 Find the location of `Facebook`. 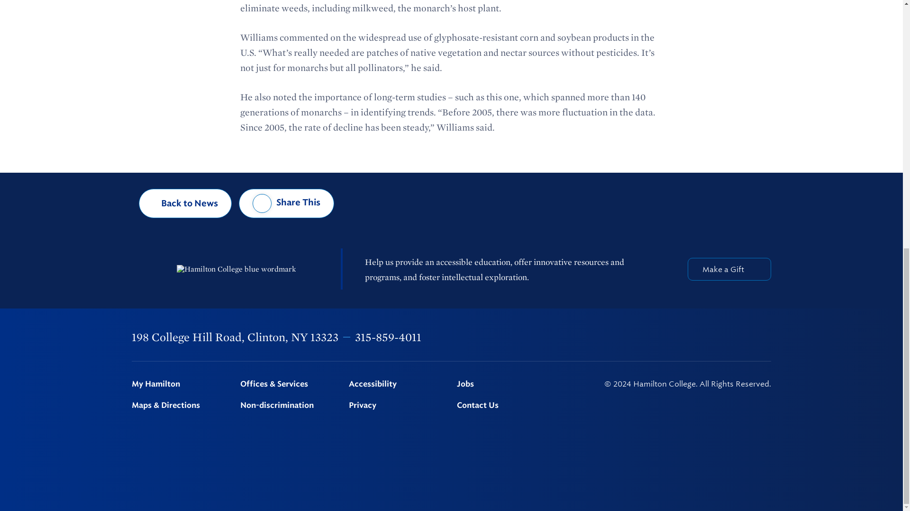

Facebook is located at coordinates (644, 337).